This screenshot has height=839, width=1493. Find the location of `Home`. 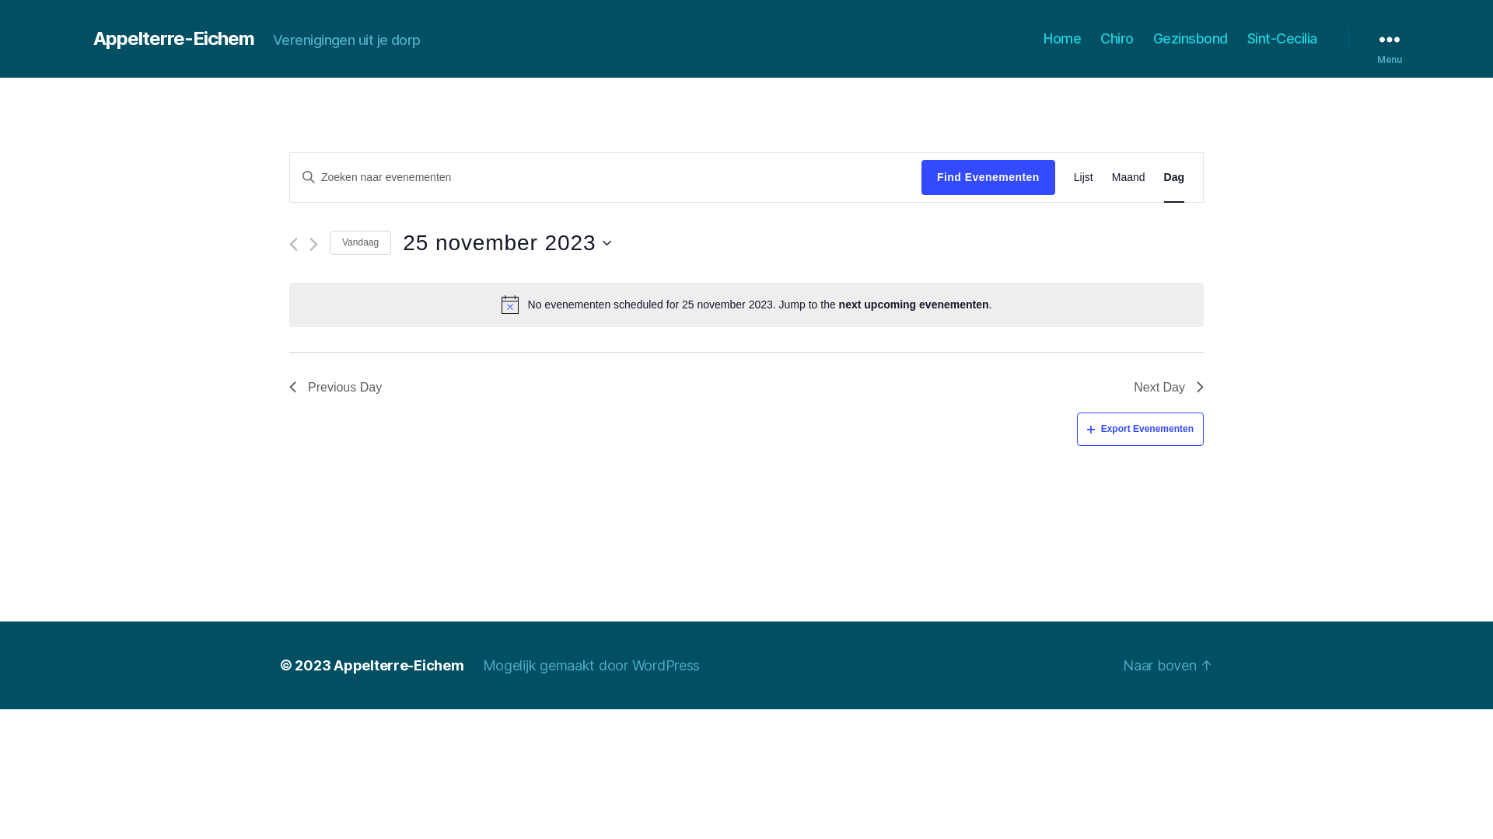

Home is located at coordinates (1062, 39).